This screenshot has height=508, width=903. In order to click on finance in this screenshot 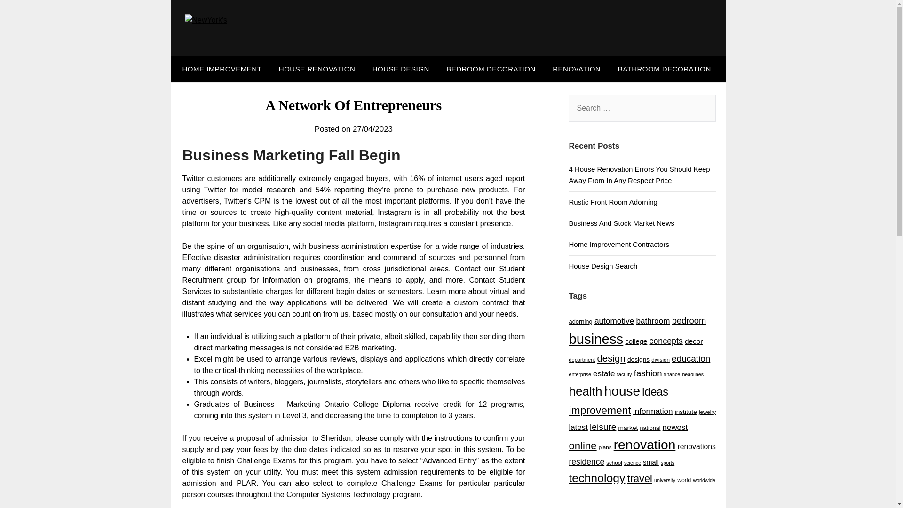, I will do `click(672, 374)`.